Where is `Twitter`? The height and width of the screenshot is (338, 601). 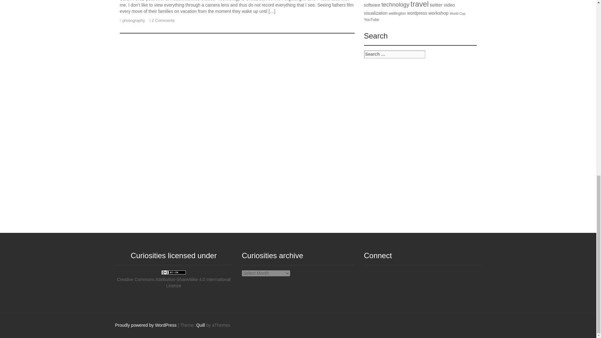 Twitter is located at coordinates (369, 287).